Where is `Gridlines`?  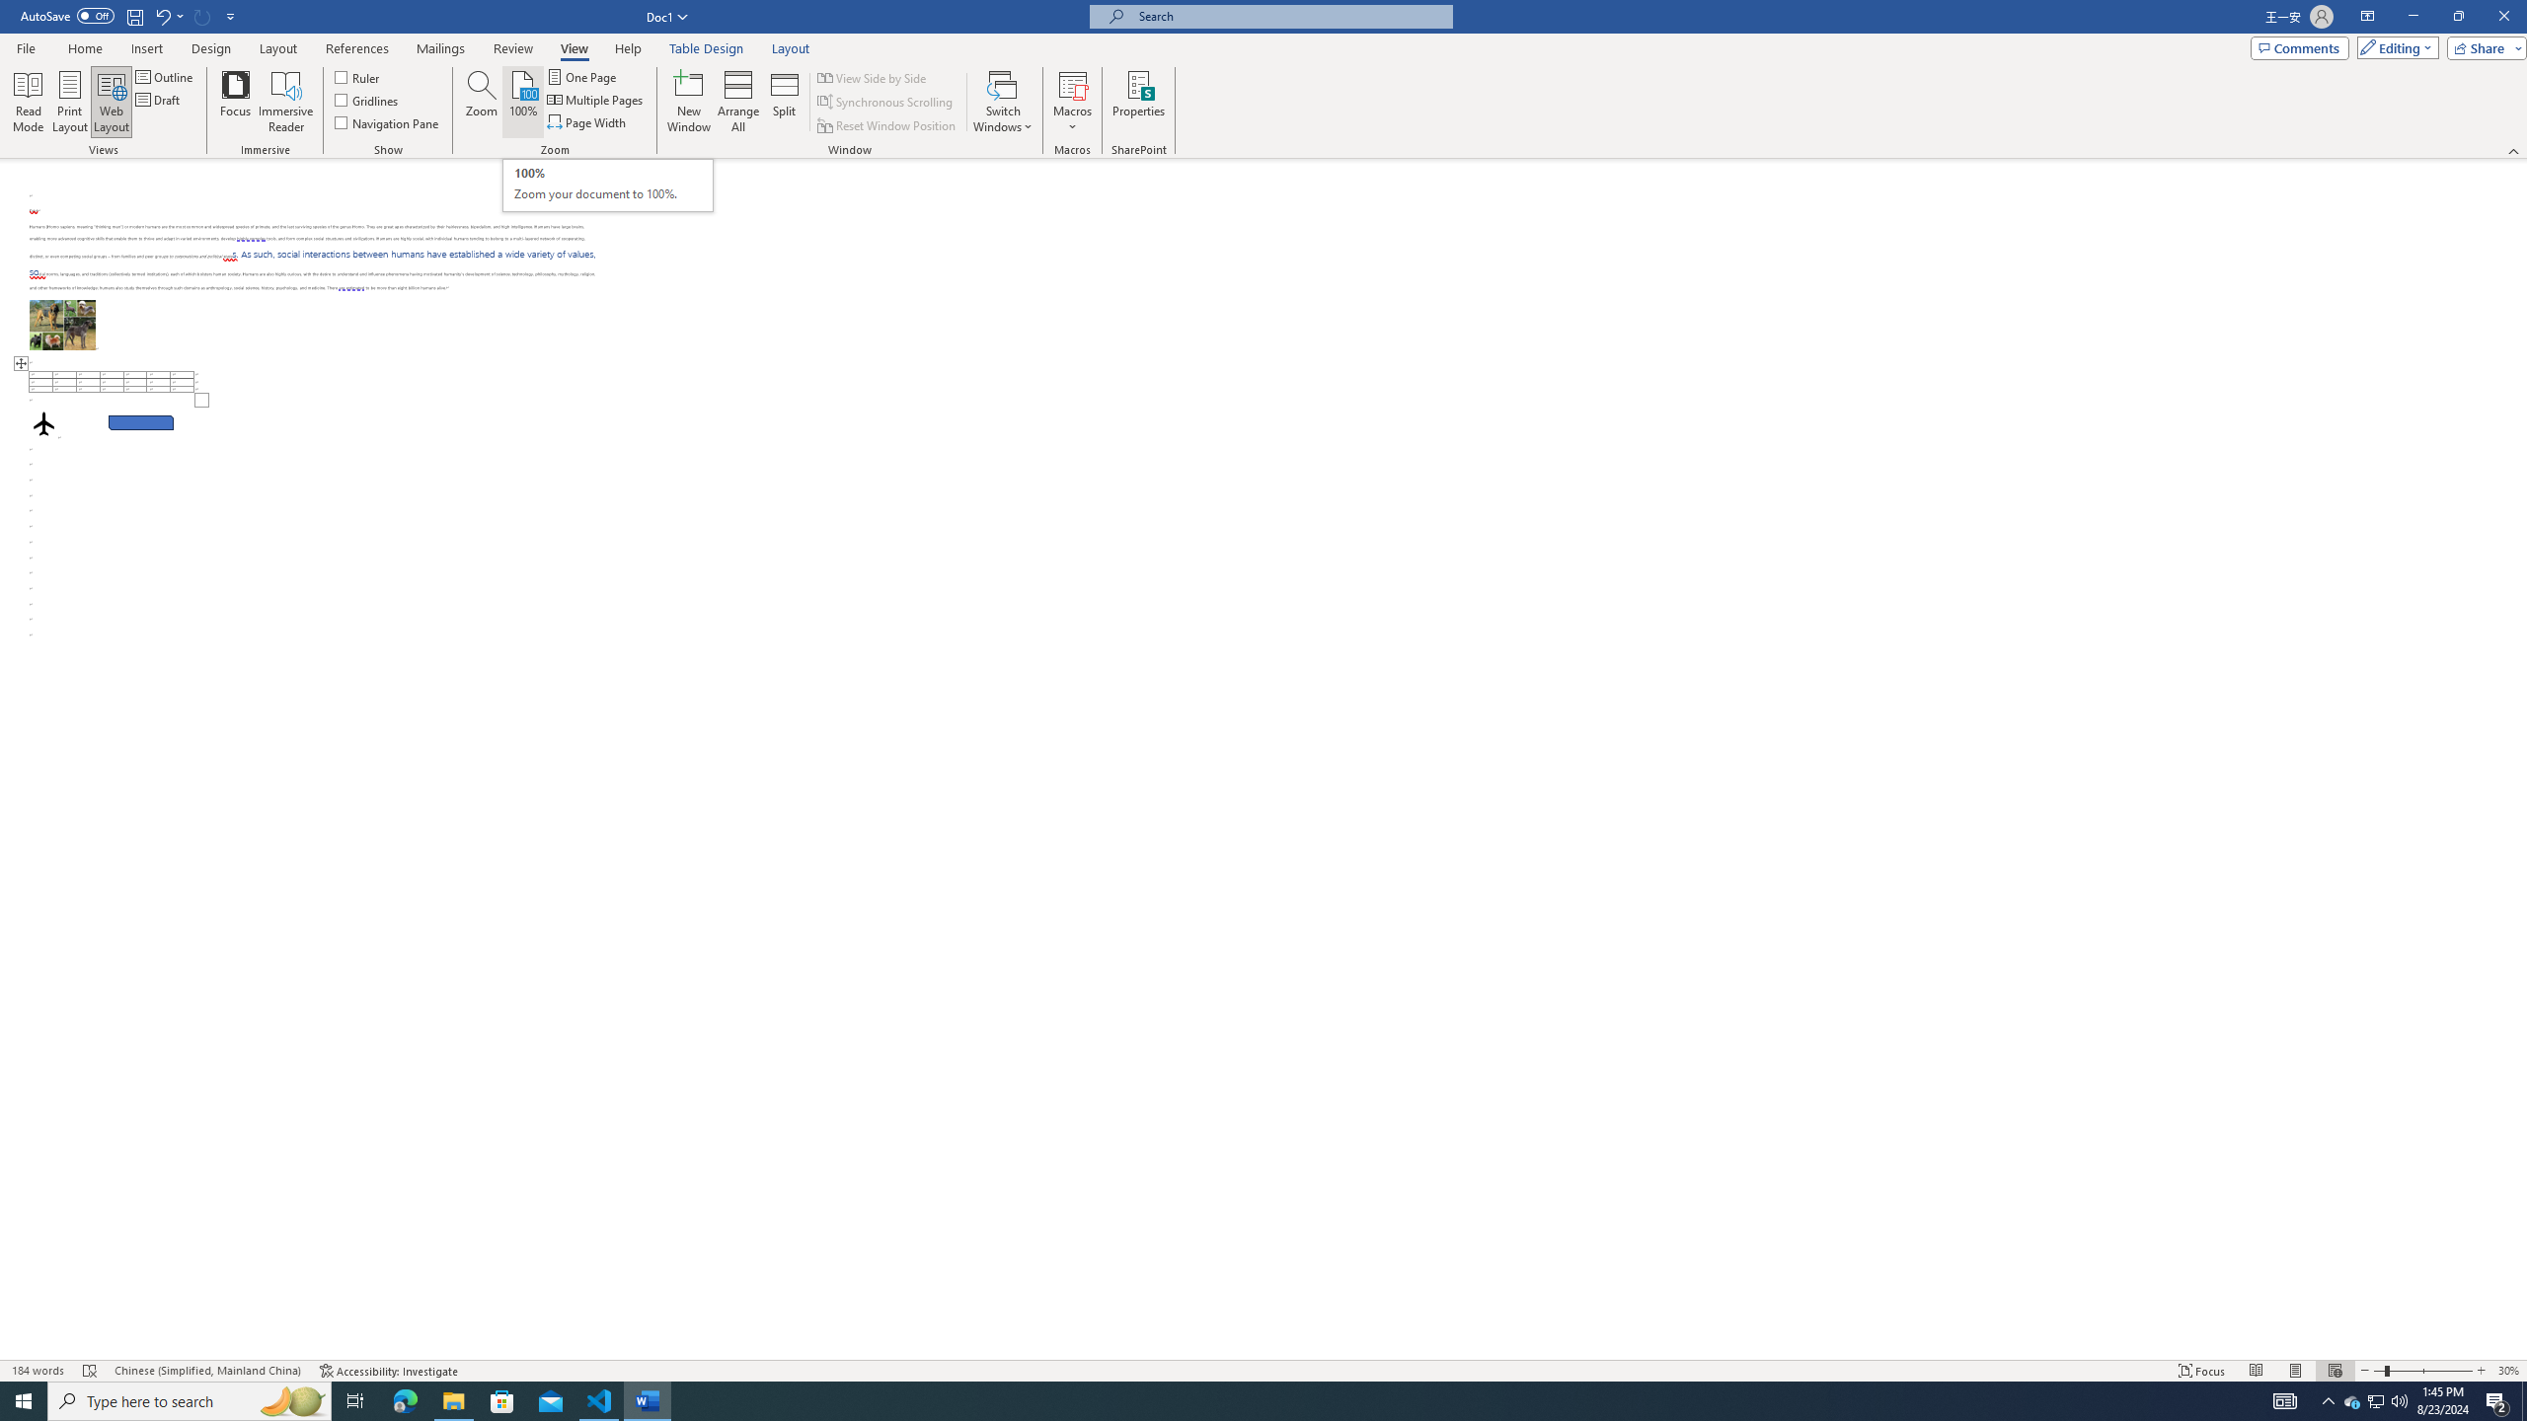
Gridlines is located at coordinates (367, 99).